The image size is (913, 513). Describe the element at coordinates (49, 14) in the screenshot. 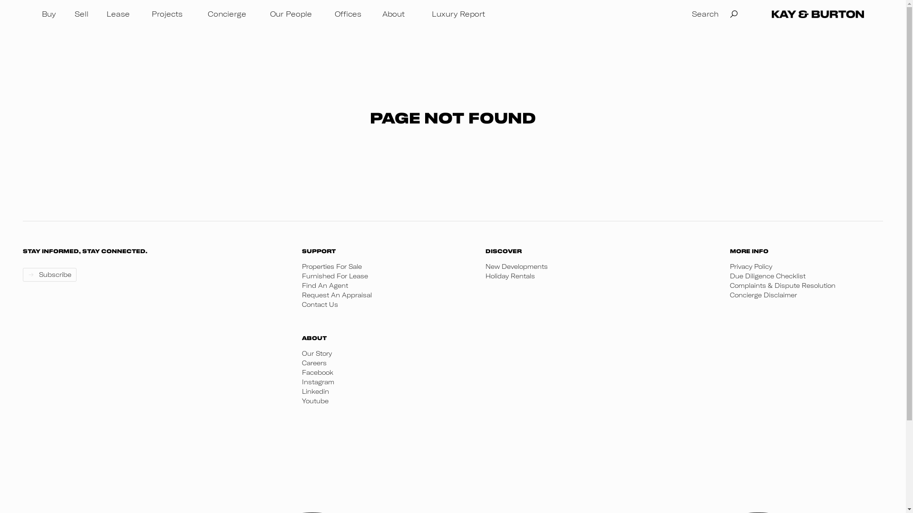

I see `Buy` at that location.